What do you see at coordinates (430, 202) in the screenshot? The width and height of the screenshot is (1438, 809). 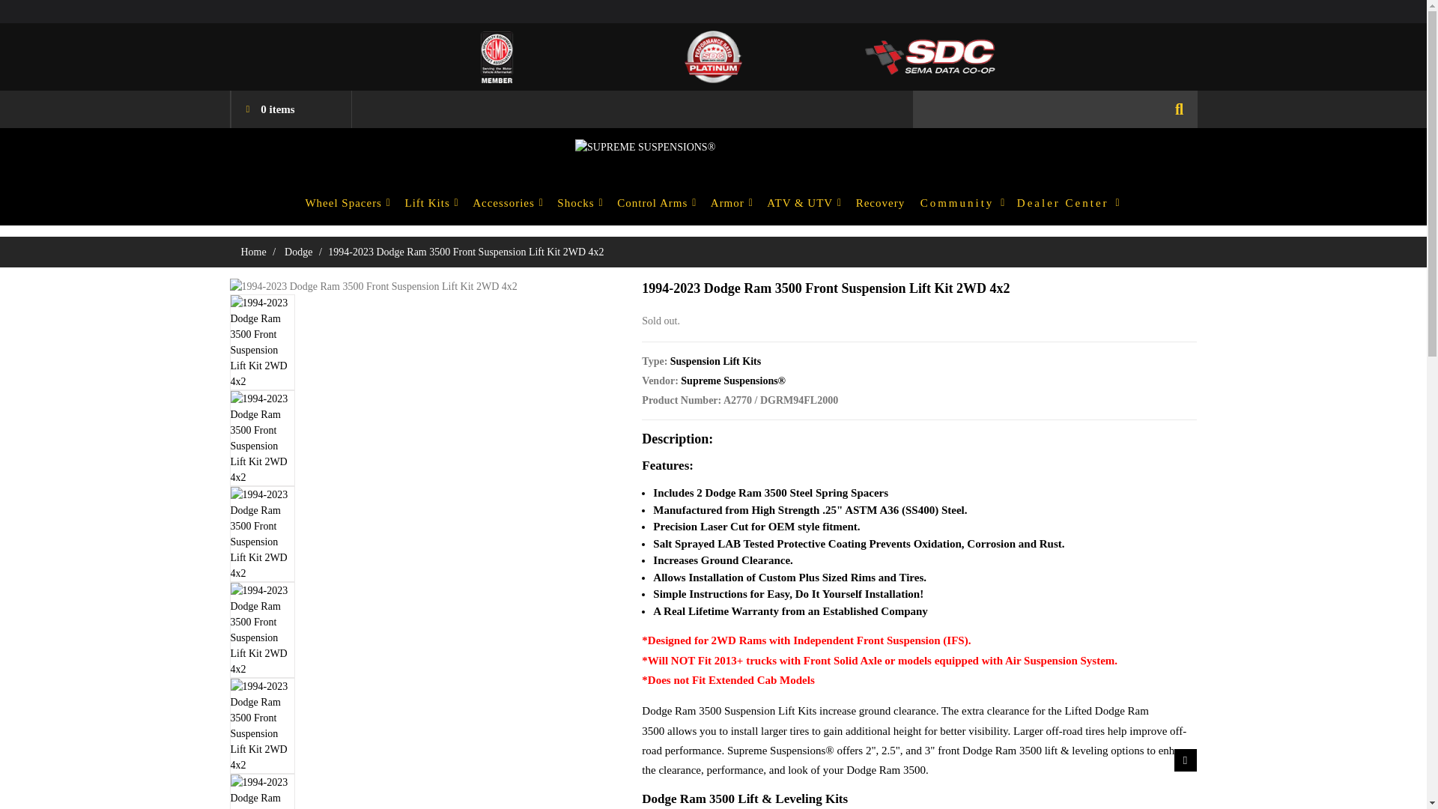 I see `Lift Kits` at bounding box center [430, 202].